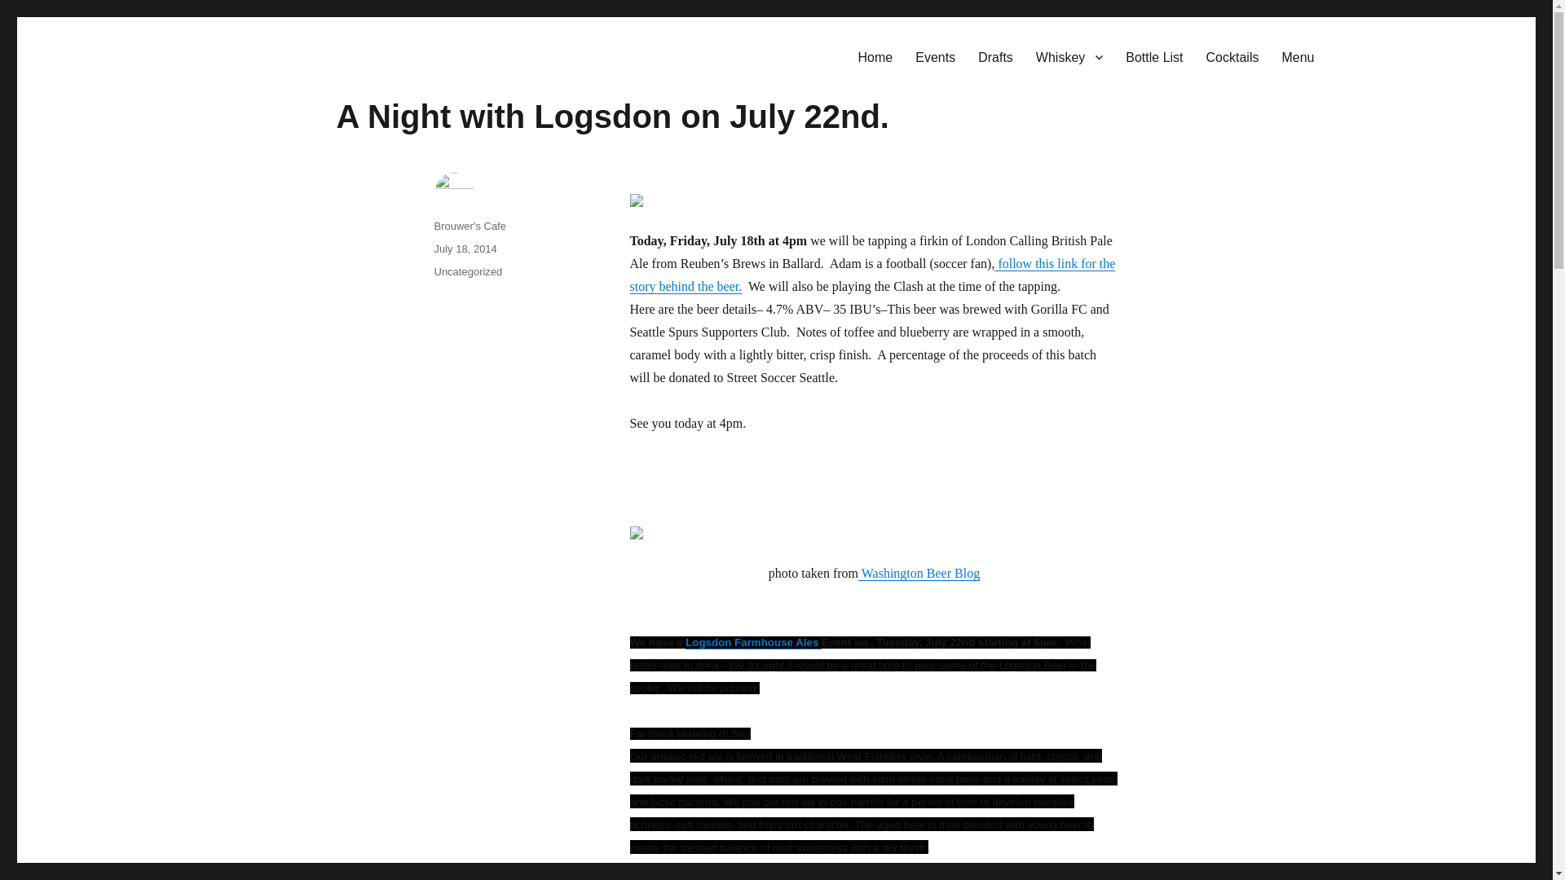 This screenshot has width=1565, height=880. Describe the element at coordinates (996, 56) in the screenshot. I see `Drafts` at that location.